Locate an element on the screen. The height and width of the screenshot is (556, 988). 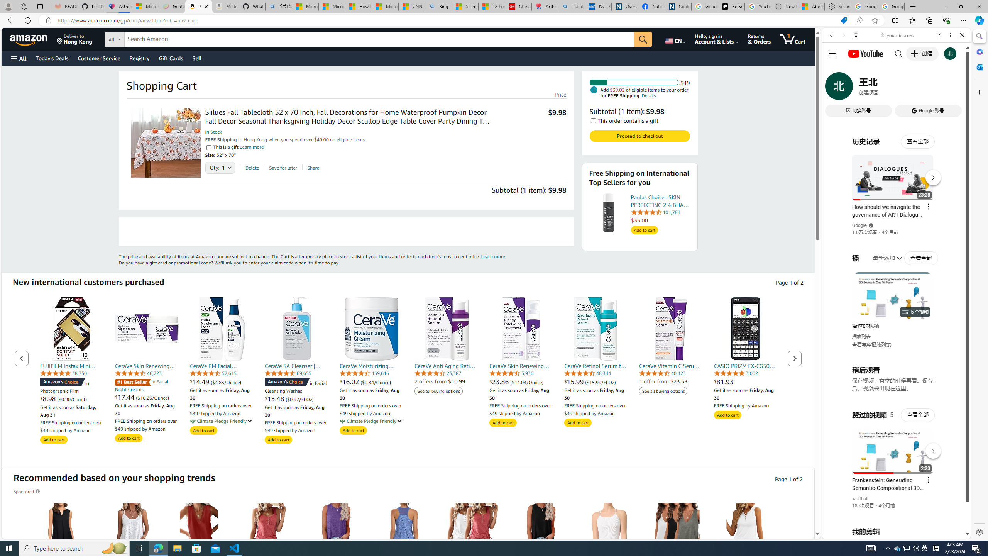
Search Amazon is located at coordinates (380, 39).